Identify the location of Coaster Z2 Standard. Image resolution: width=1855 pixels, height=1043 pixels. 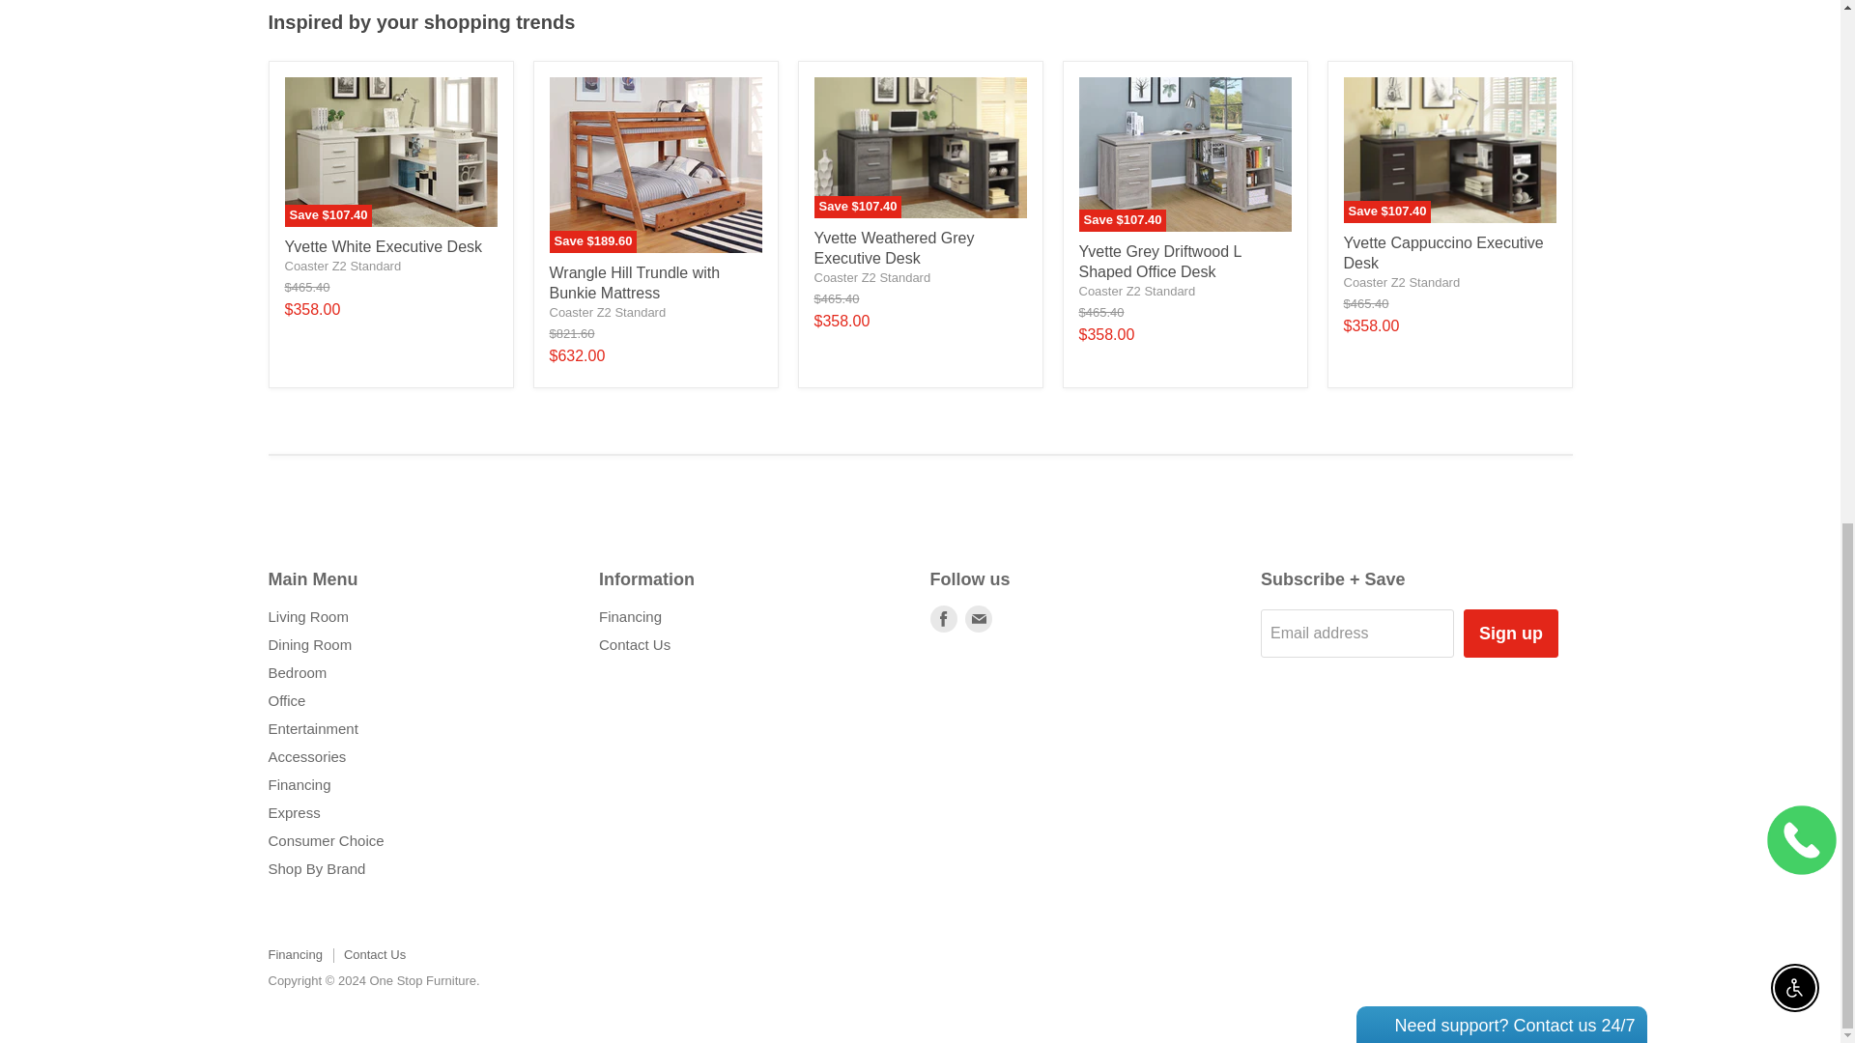
(342, 265).